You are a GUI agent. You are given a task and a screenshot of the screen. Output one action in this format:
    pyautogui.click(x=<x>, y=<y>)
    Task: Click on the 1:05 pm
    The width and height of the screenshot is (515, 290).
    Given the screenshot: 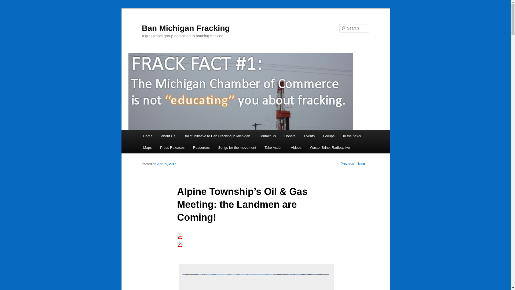 What is the action you would take?
    pyautogui.click(x=166, y=164)
    